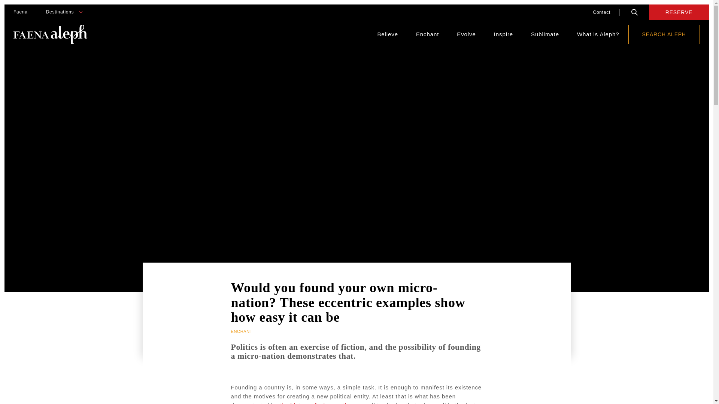  What do you see at coordinates (664, 34) in the screenshot?
I see `SEARCH ALEPH` at bounding box center [664, 34].